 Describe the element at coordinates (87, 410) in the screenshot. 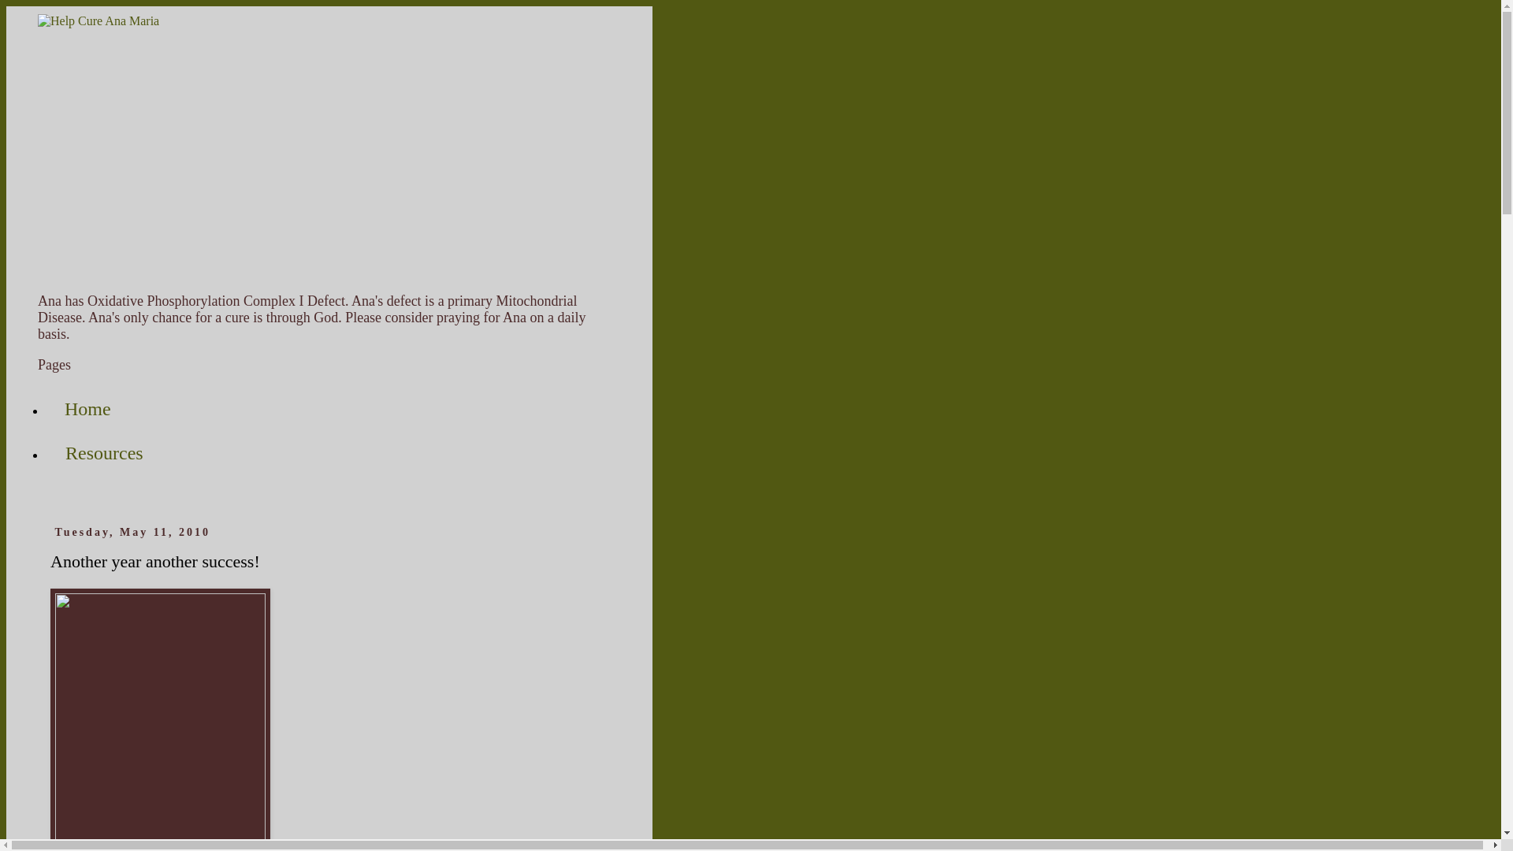

I see `Home` at that location.